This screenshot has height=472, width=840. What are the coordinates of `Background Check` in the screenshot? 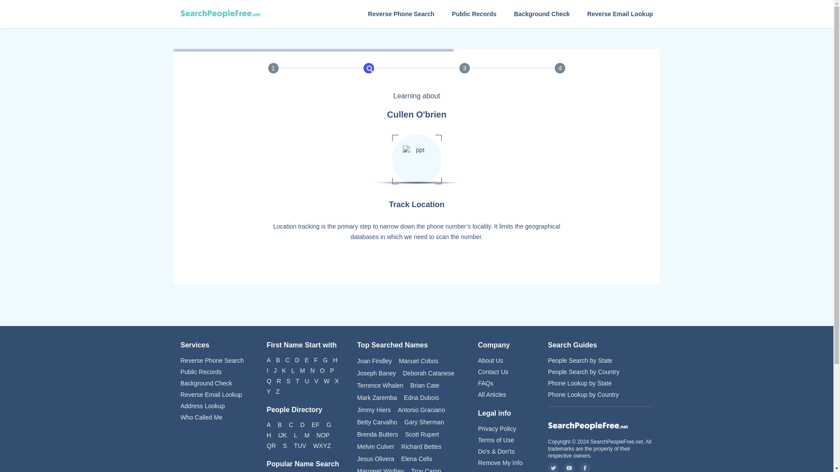 It's located at (214, 383).